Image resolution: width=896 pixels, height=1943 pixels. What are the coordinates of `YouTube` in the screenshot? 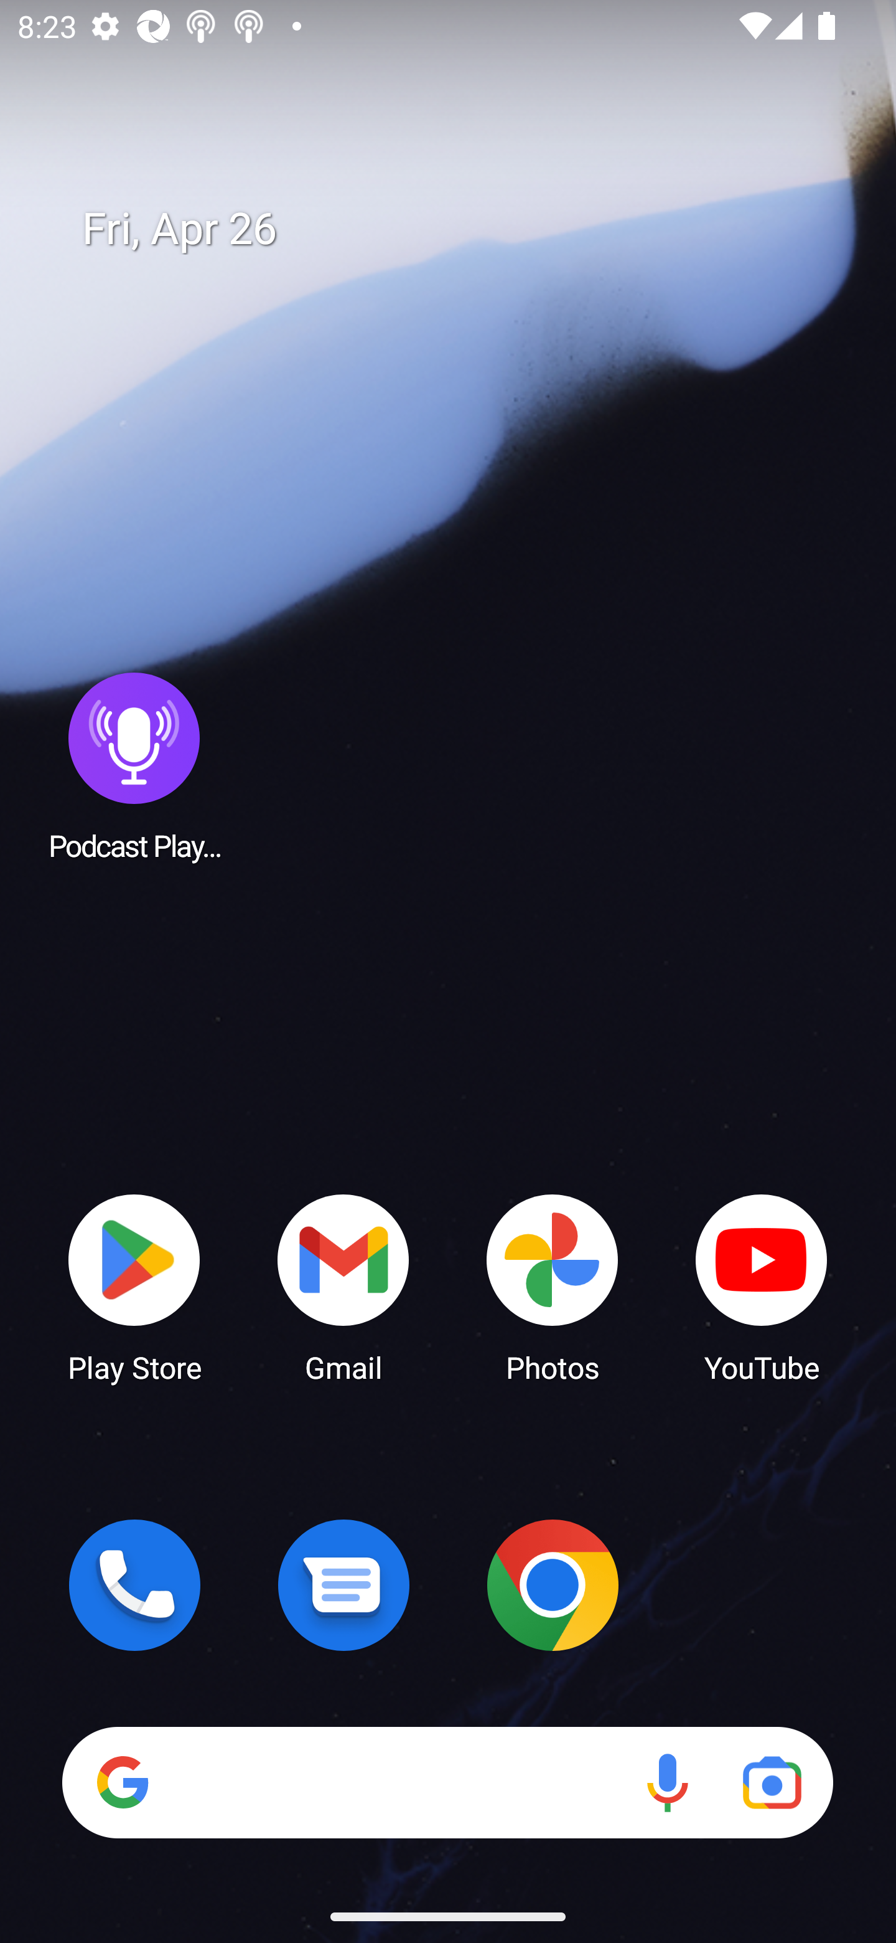 It's located at (762, 1287).